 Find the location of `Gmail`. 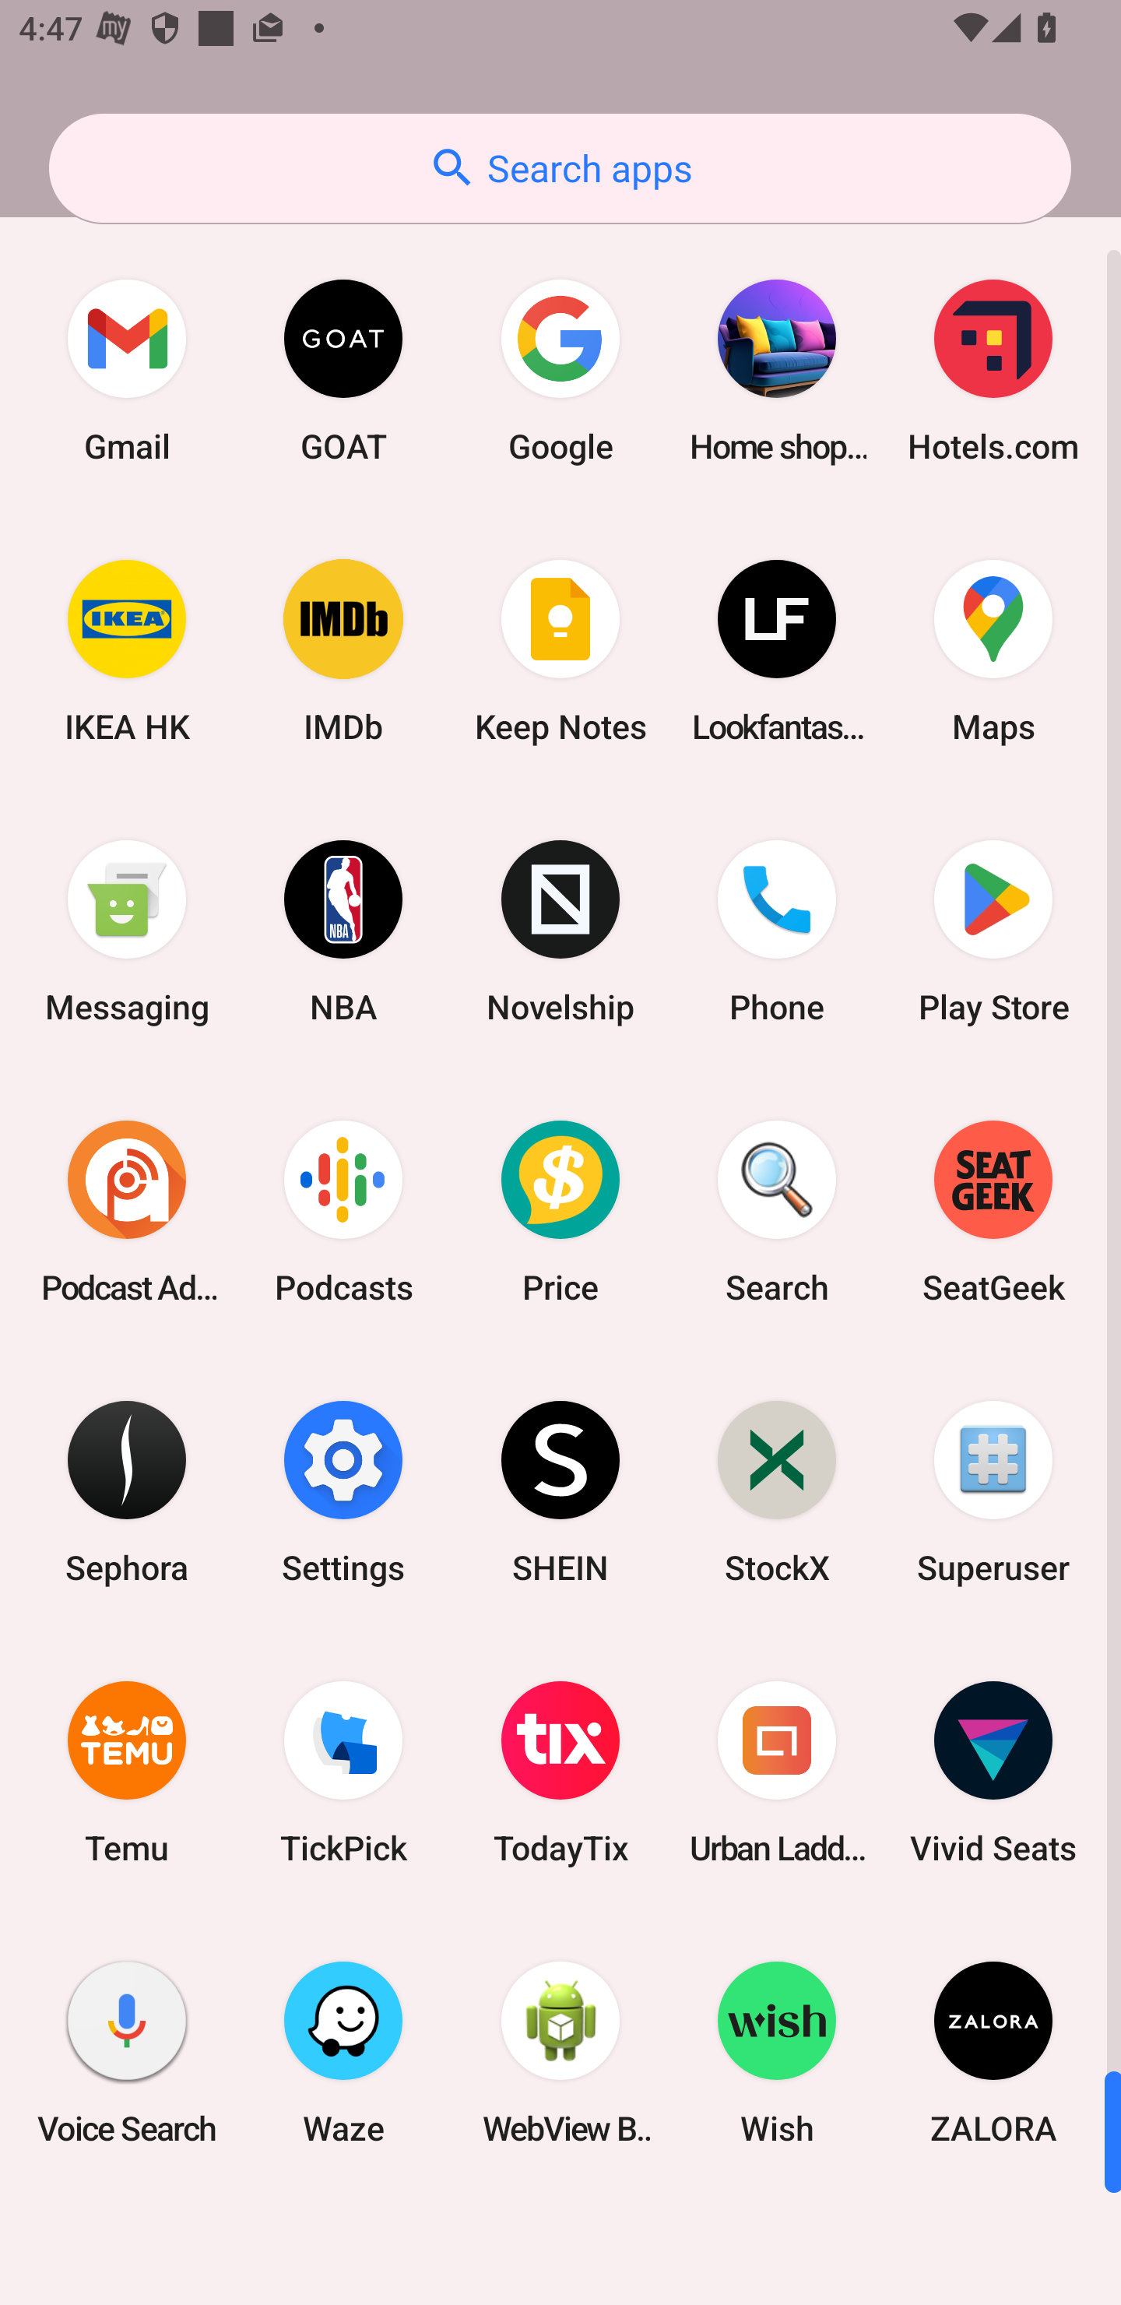

Gmail is located at coordinates (127, 371).